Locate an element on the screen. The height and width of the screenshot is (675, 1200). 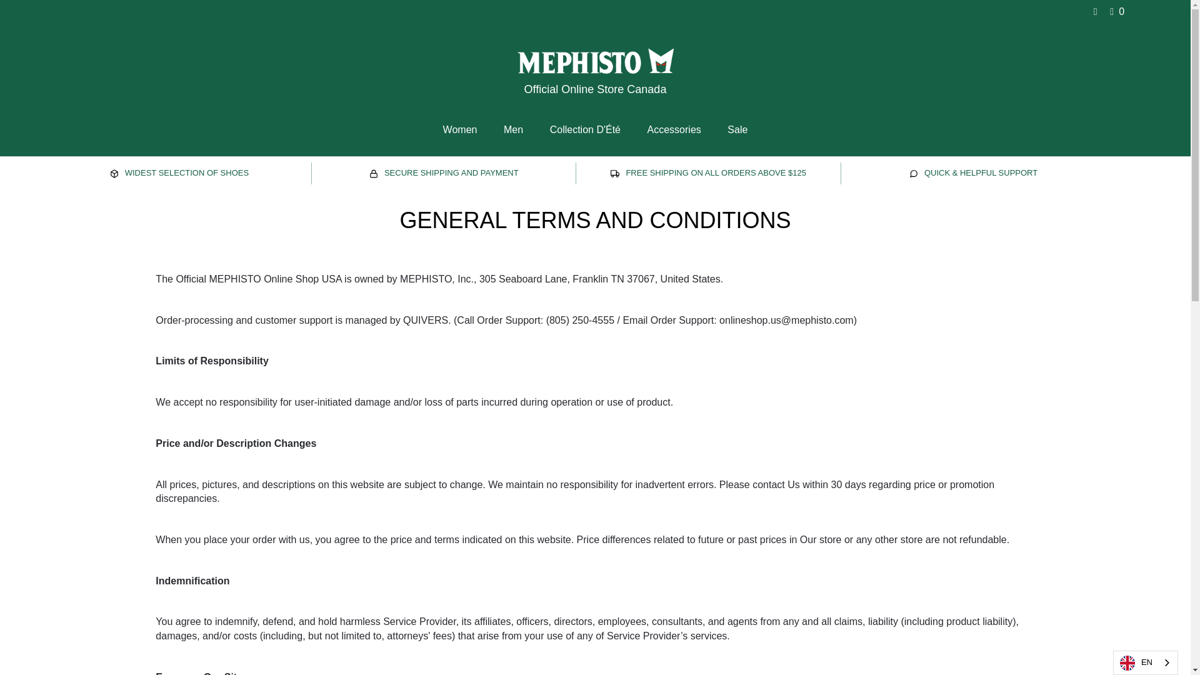
Official Online Store Canada is located at coordinates (595, 79).